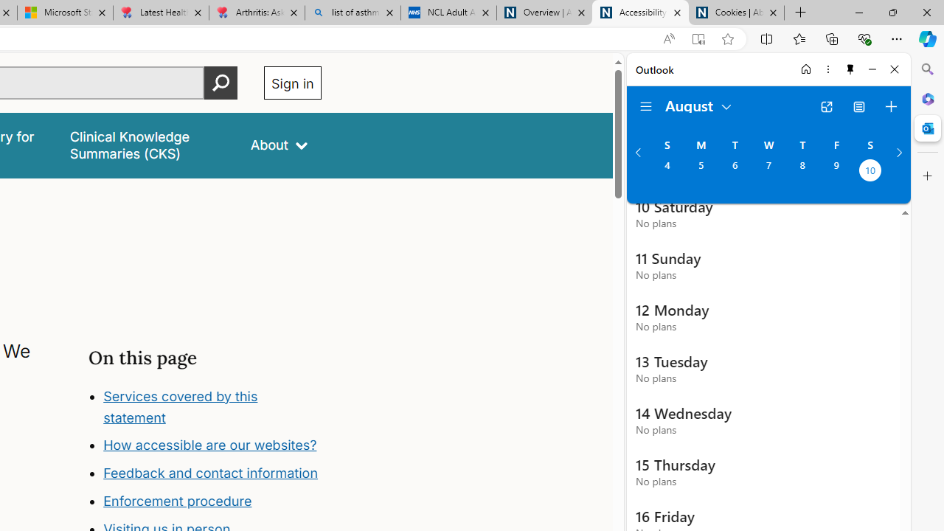 The width and height of the screenshot is (944, 531). Describe the element at coordinates (870, 172) in the screenshot. I see `Saturday, August 10, 2024. Date selected. ` at that location.